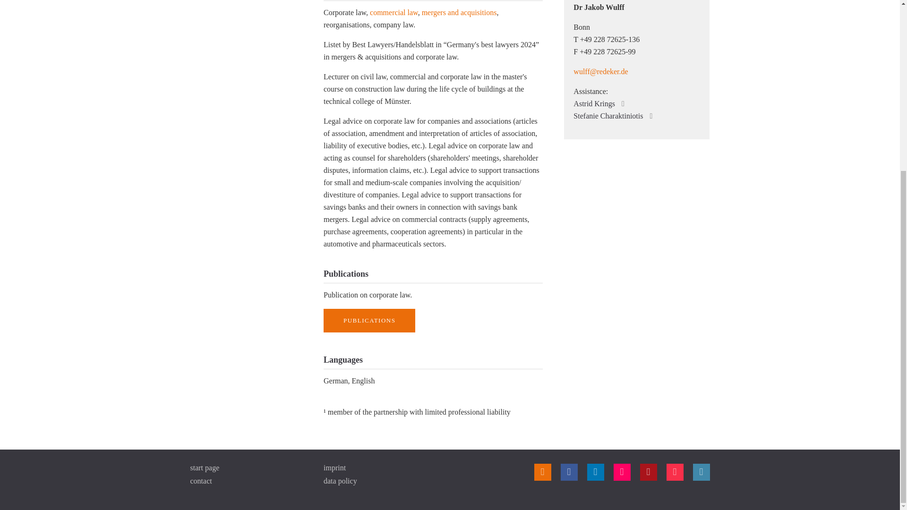  Describe the element at coordinates (664, 9) in the screenshot. I see `PDF version` at that location.